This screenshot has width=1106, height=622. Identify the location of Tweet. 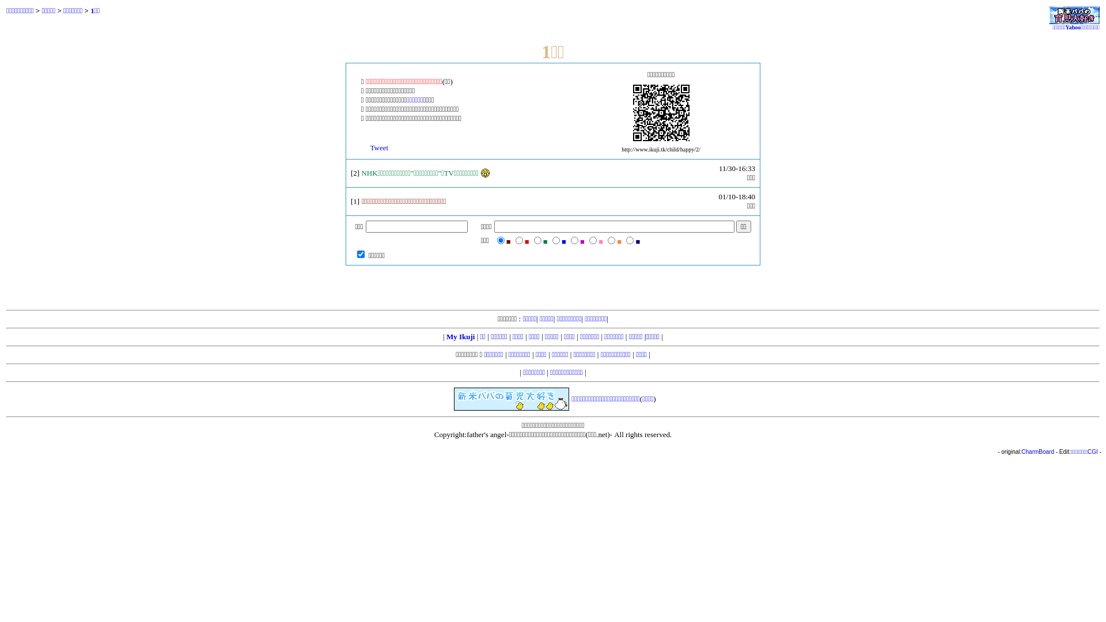
(379, 147).